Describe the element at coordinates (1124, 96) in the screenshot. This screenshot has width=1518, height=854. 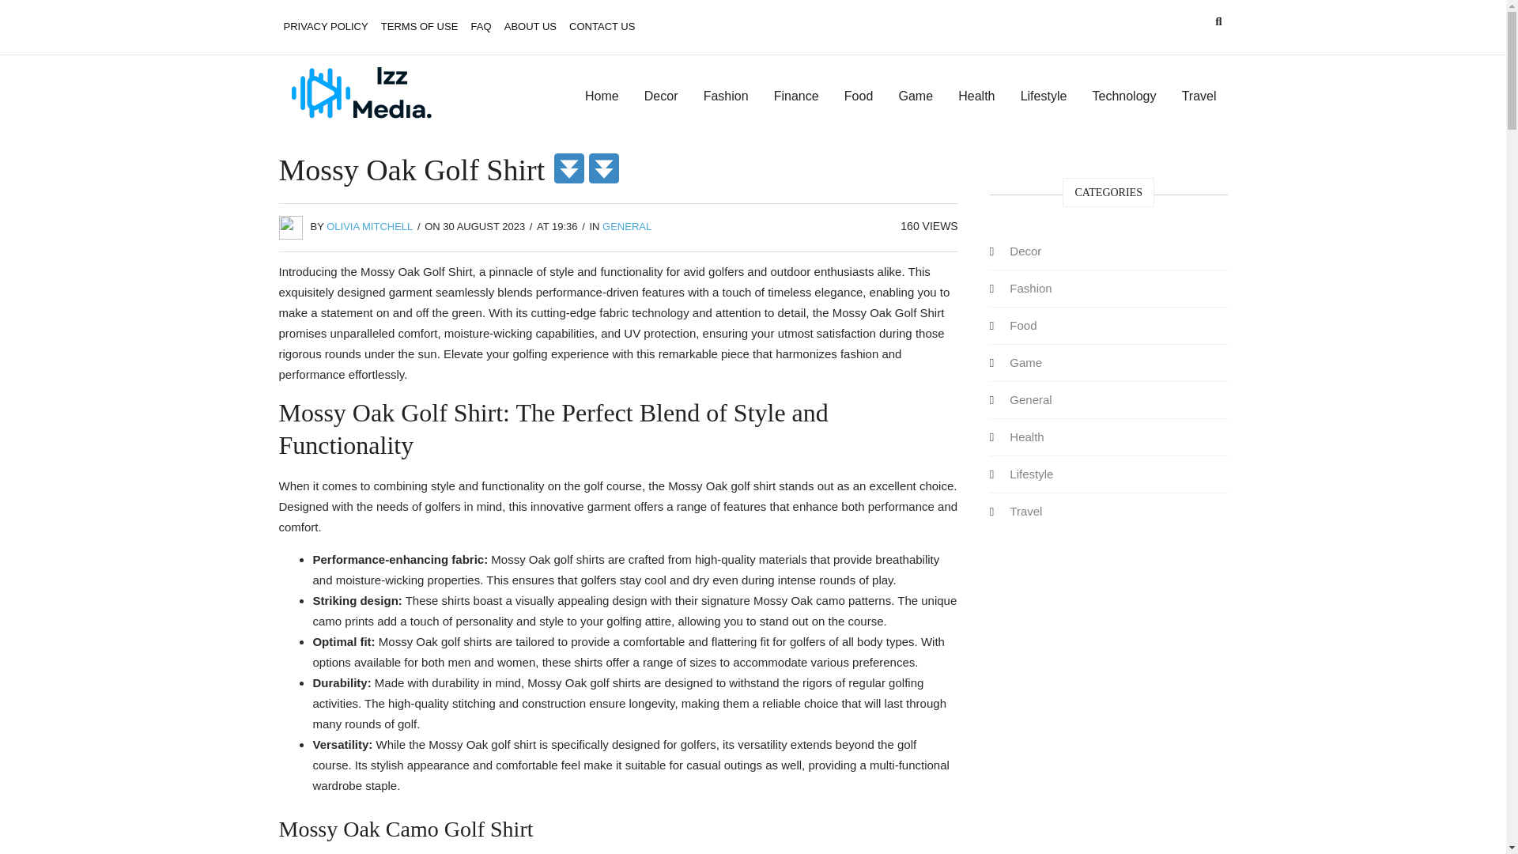
I see `Technology` at that location.